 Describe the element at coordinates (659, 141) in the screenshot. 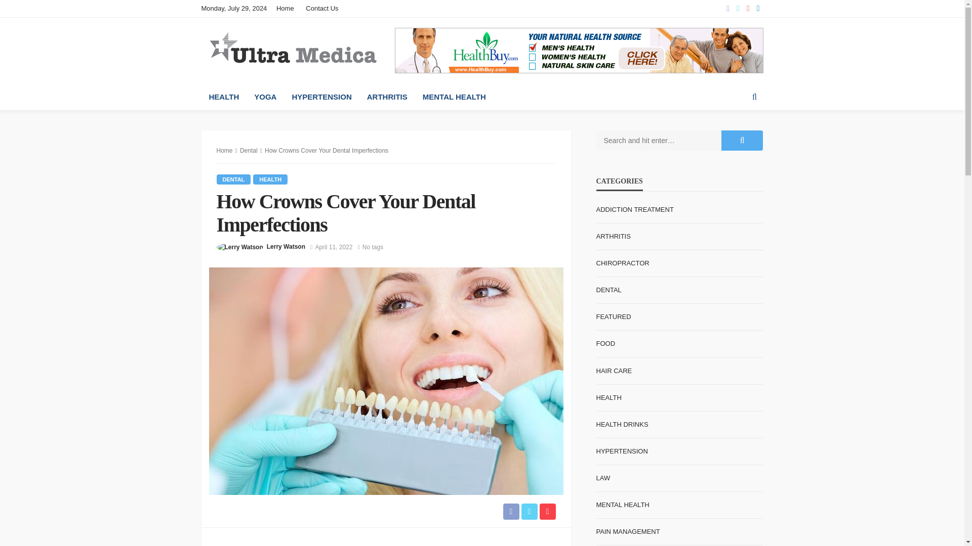

I see `Search for:` at that location.